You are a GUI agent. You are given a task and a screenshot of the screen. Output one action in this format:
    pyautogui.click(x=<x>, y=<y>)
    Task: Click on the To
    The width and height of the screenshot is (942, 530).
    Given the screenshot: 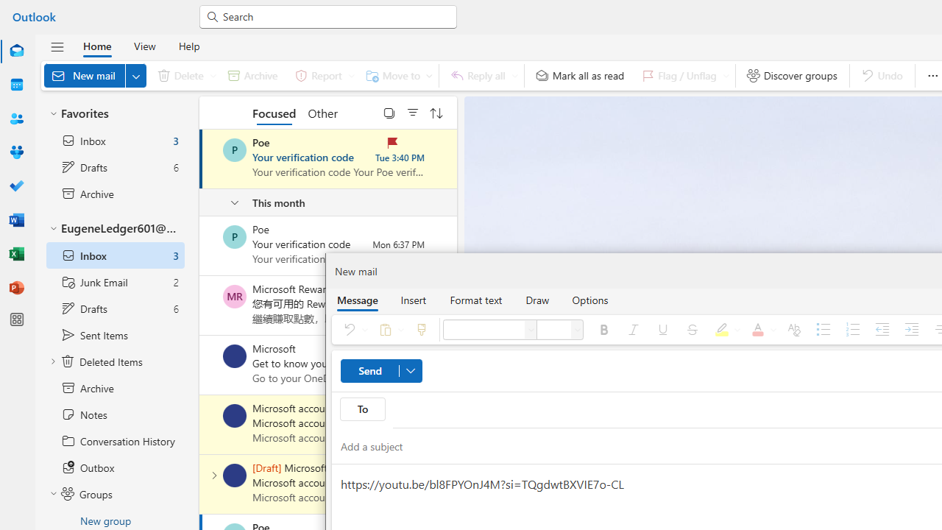 What is the action you would take?
    pyautogui.click(x=362, y=409)
    